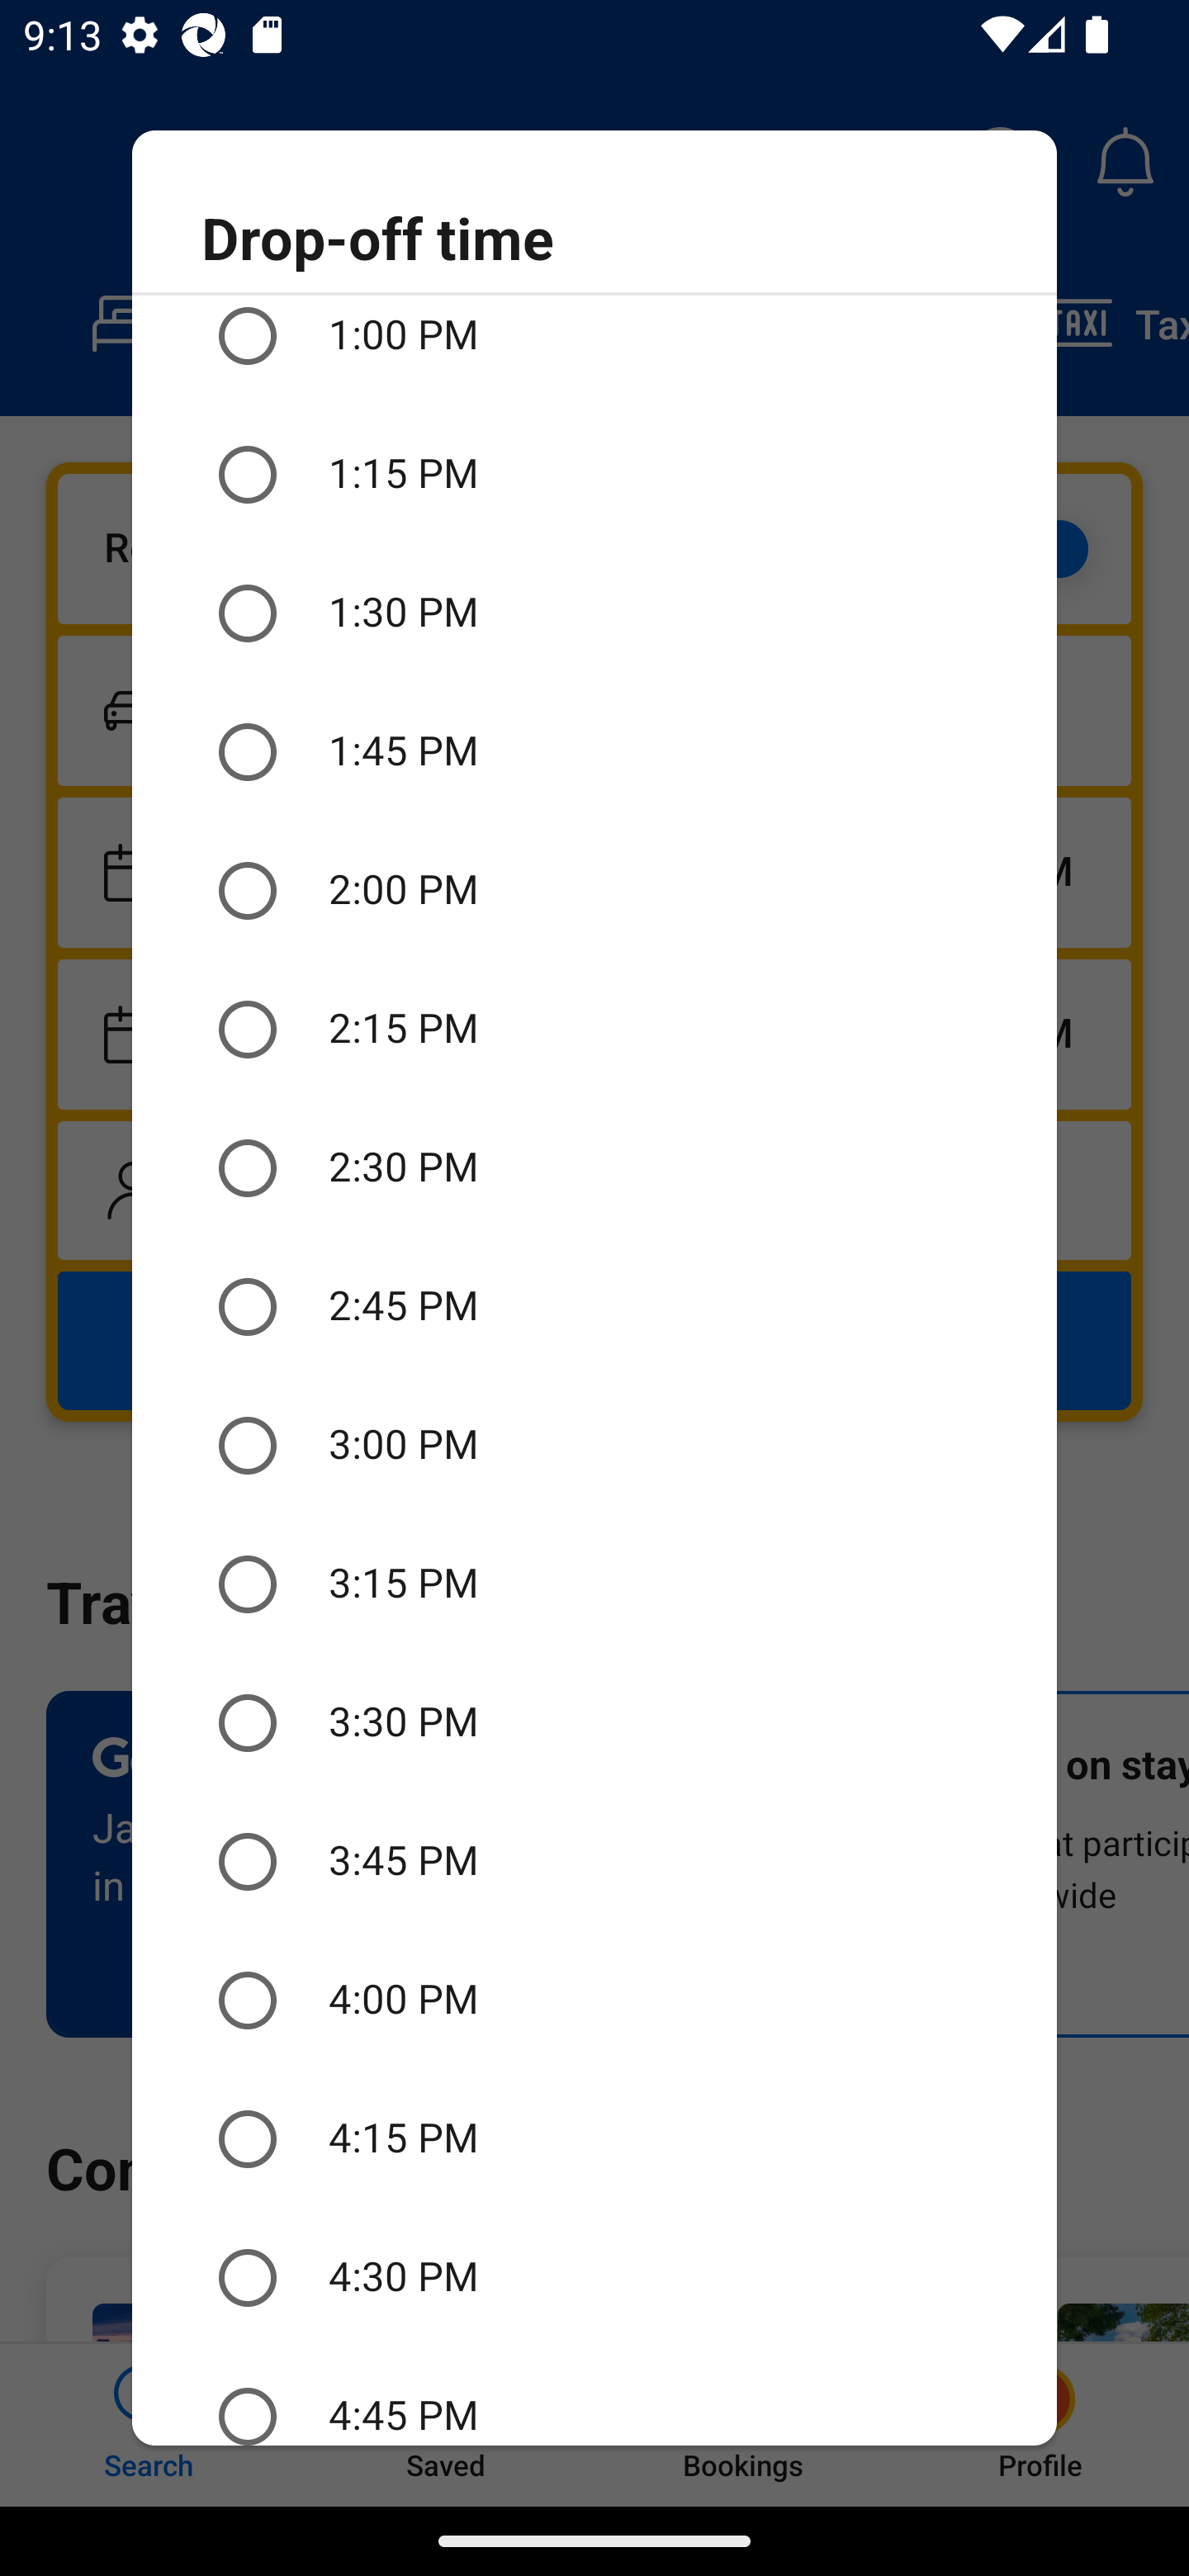 The width and height of the screenshot is (1189, 2576). Describe the element at coordinates (594, 2277) in the screenshot. I see `4:30 PM` at that location.